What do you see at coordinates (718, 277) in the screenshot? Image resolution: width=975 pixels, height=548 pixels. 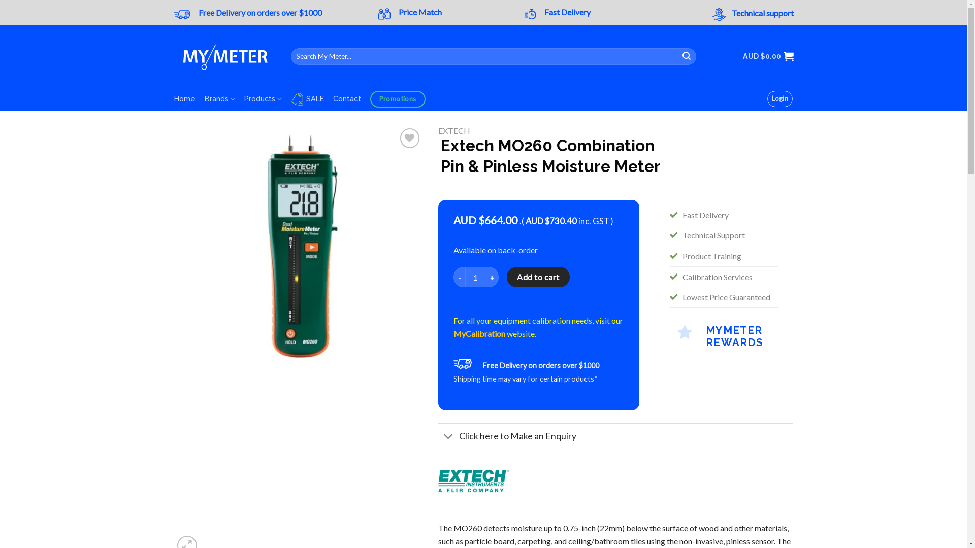 I see `Calibration Services` at bounding box center [718, 277].